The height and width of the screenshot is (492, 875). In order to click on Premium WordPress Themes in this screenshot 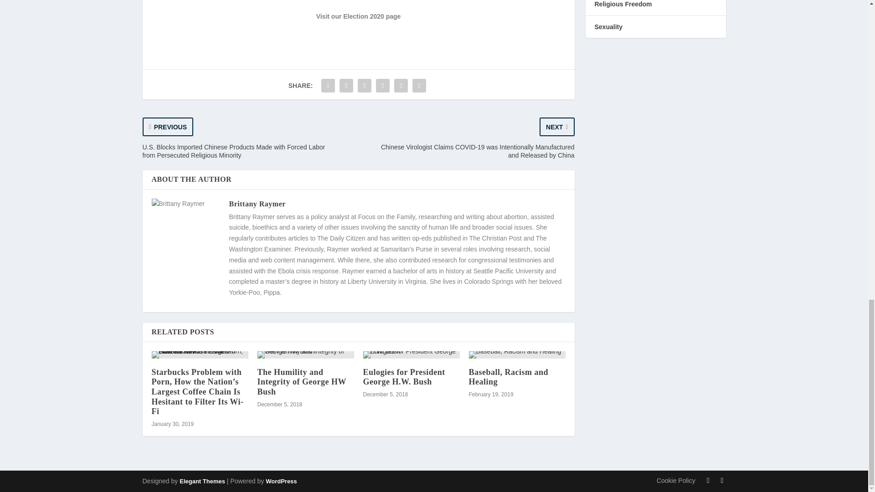, I will do `click(202, 481)`.